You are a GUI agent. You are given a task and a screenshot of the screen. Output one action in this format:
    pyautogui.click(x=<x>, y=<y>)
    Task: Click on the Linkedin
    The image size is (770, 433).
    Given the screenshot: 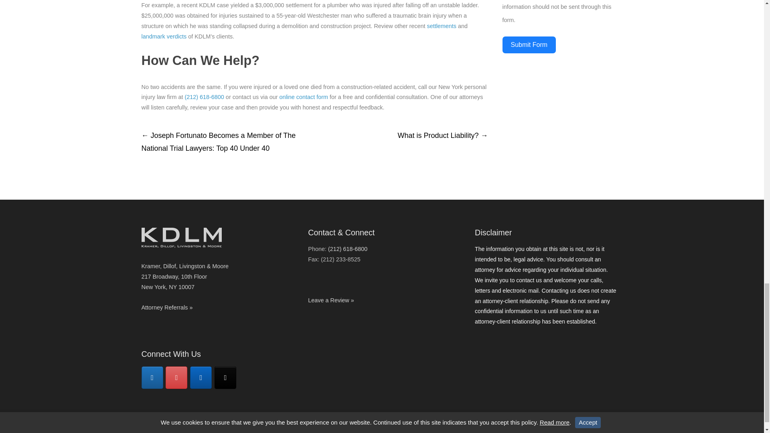 What is the action you would take?
    pyautogui.click(x=201, y=377)
    